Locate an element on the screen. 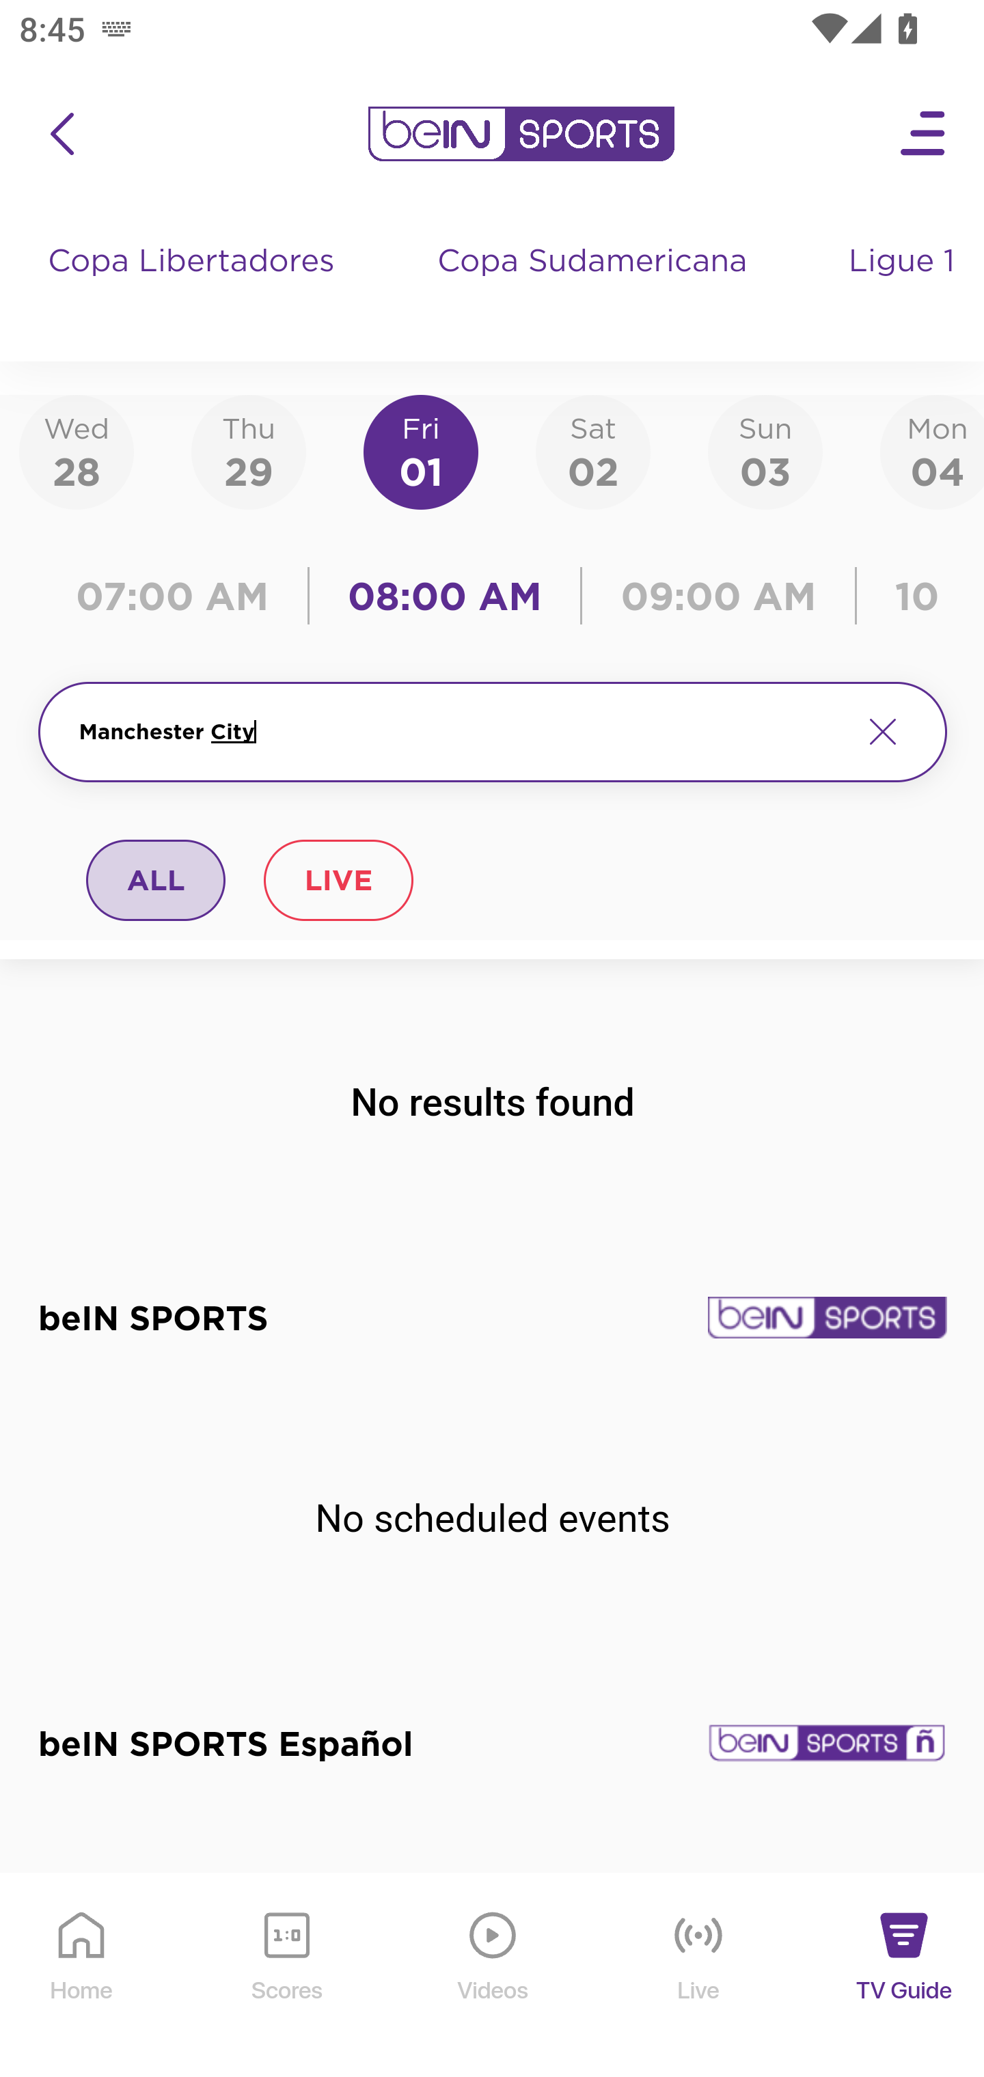 Image resolution: width=984 pixels, height=2077 pixels. 09:00 AM is located at coordinates (719, 596).